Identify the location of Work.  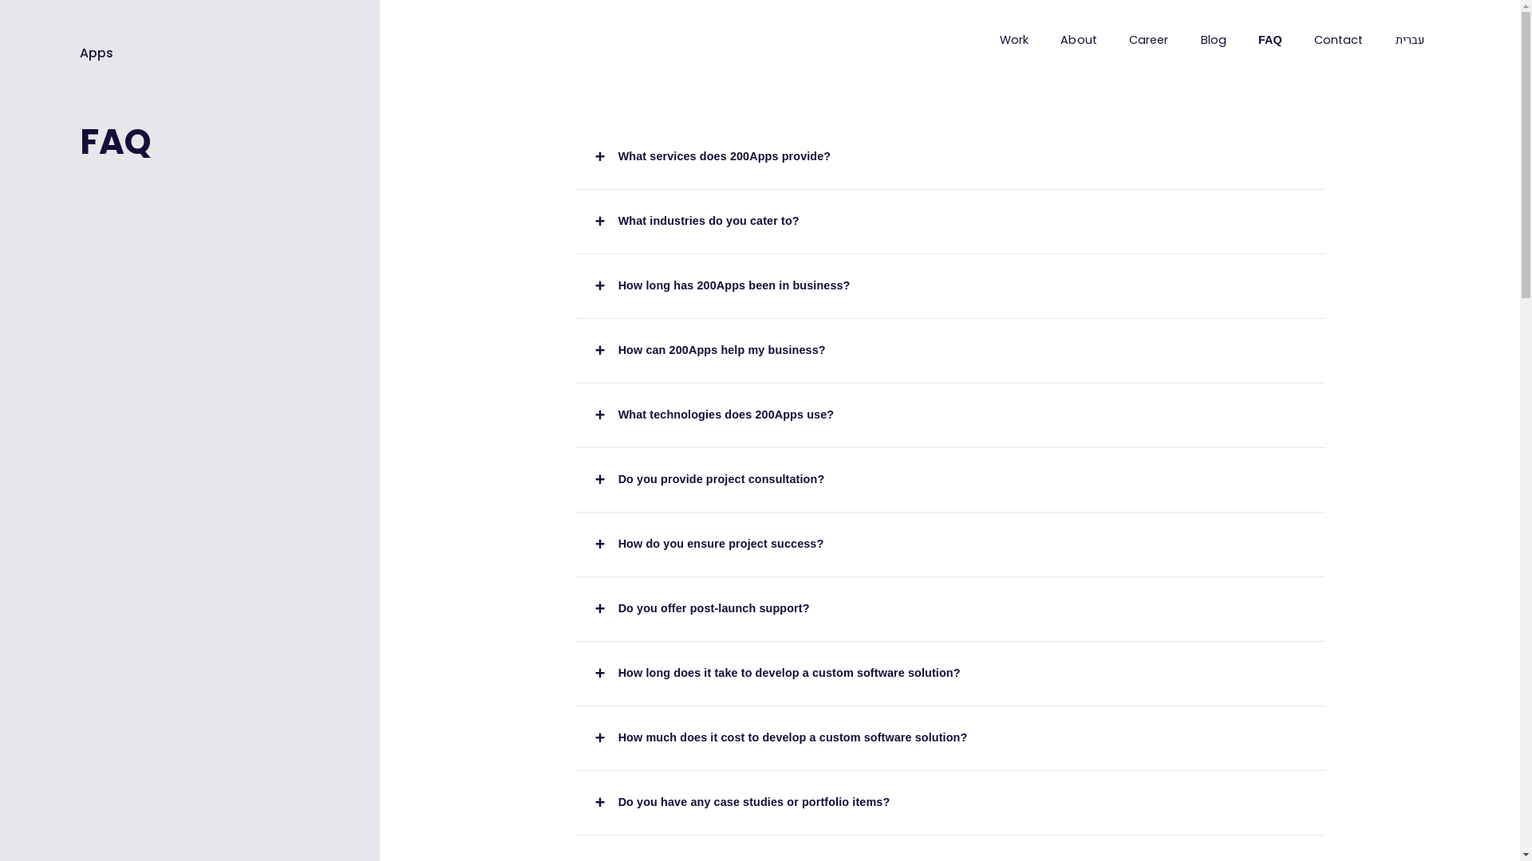
(1014, 41).